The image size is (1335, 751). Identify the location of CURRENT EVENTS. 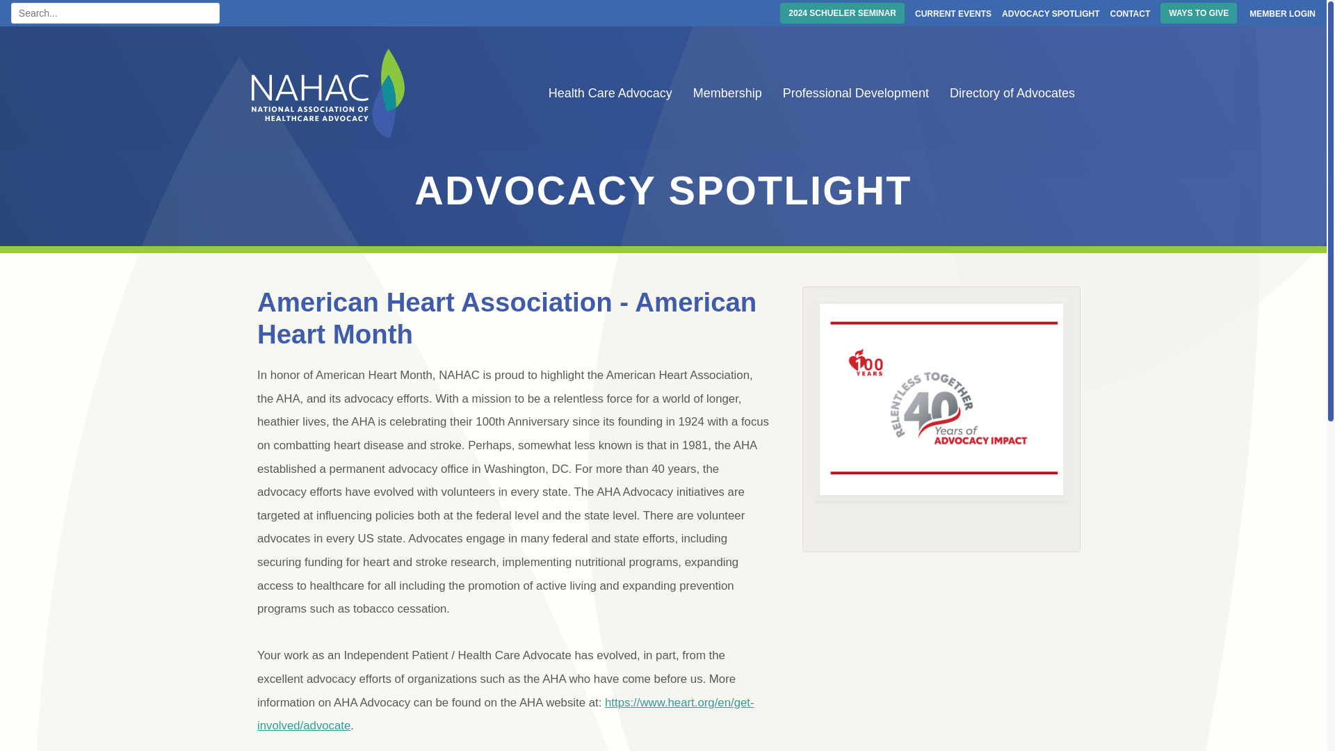
(953, 14).